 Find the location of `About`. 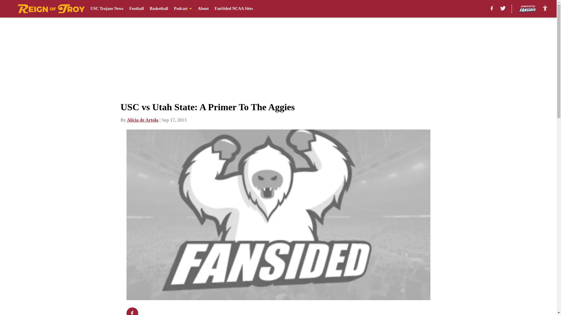

About is located at coordinates (203, 9).